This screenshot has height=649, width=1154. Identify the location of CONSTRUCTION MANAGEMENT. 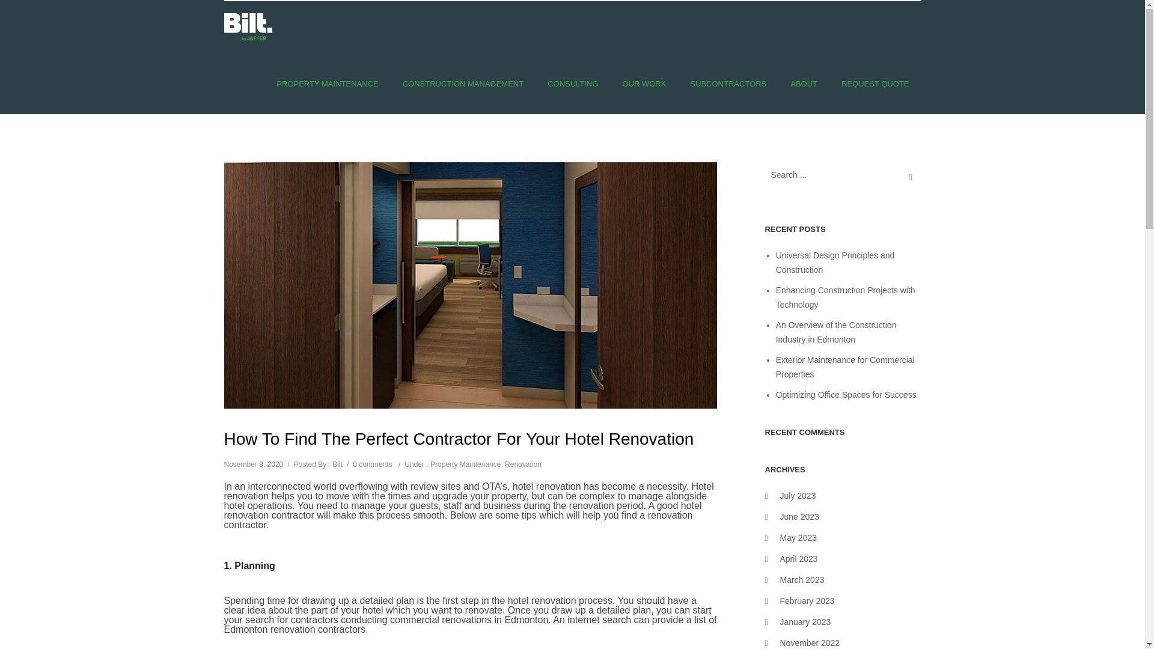
(463, 83).